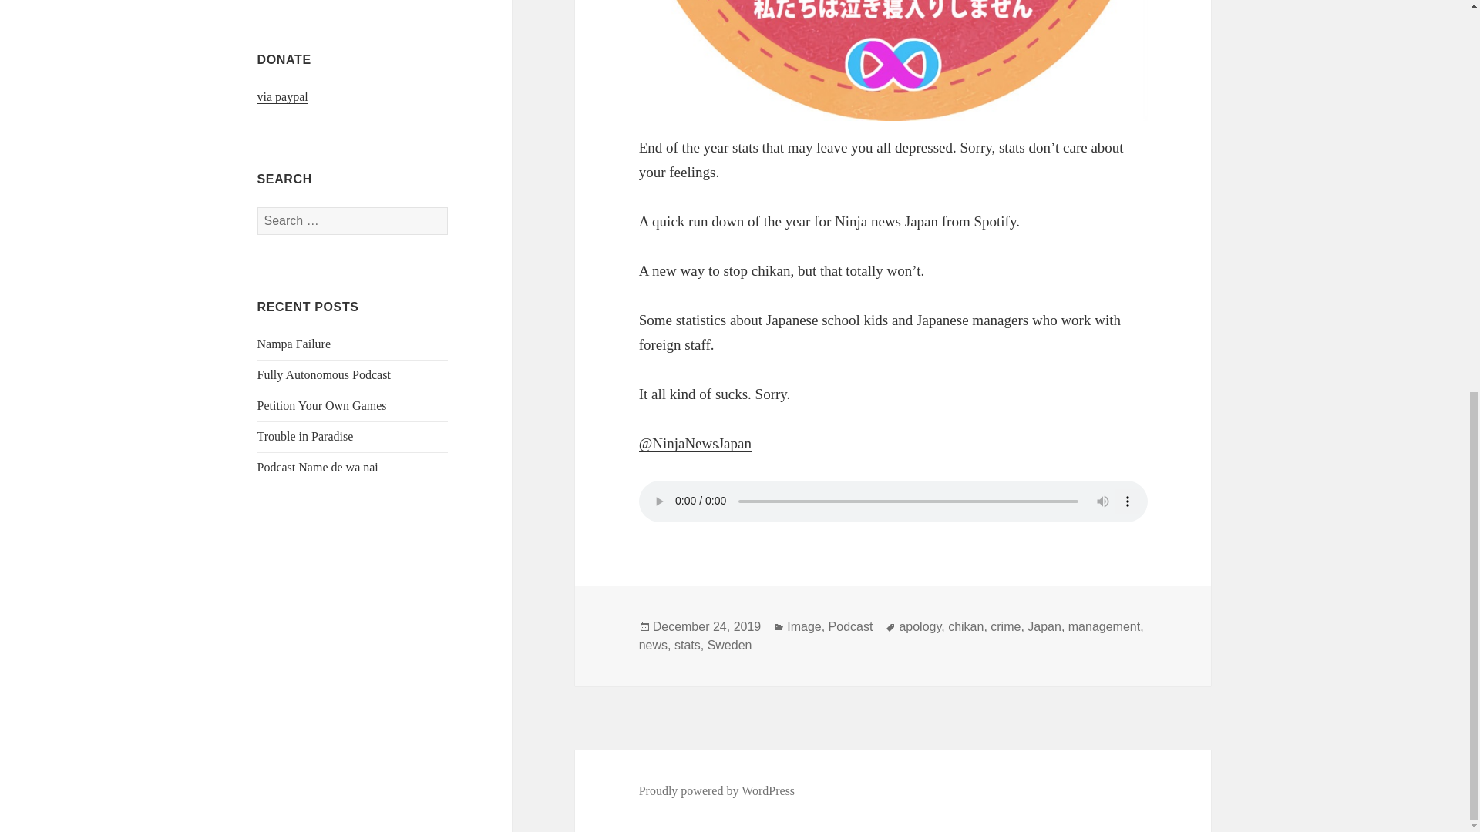 The width and height of the screenshot is (1480, 832). What do you see at coordinates (804, 626) in the screenshot?
I see `Image` at bounding box center [804, 626].